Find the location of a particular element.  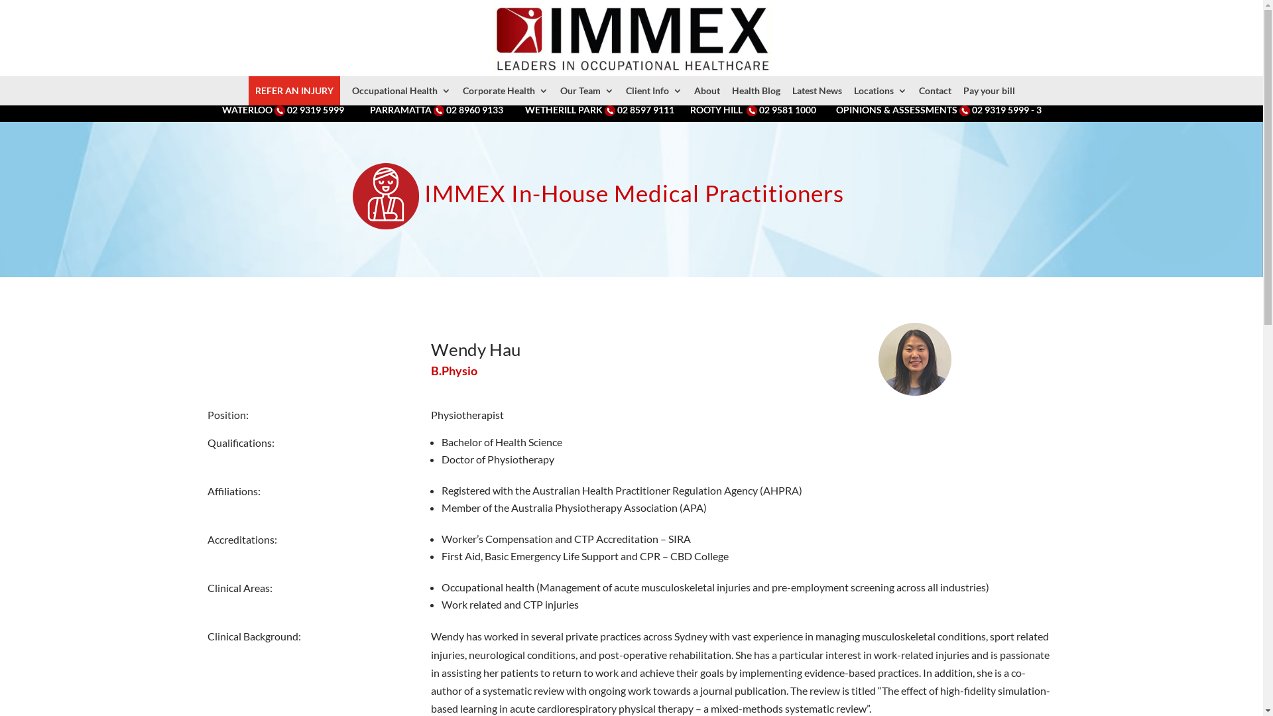

Occupational Health is located at coordinates (400, 91).